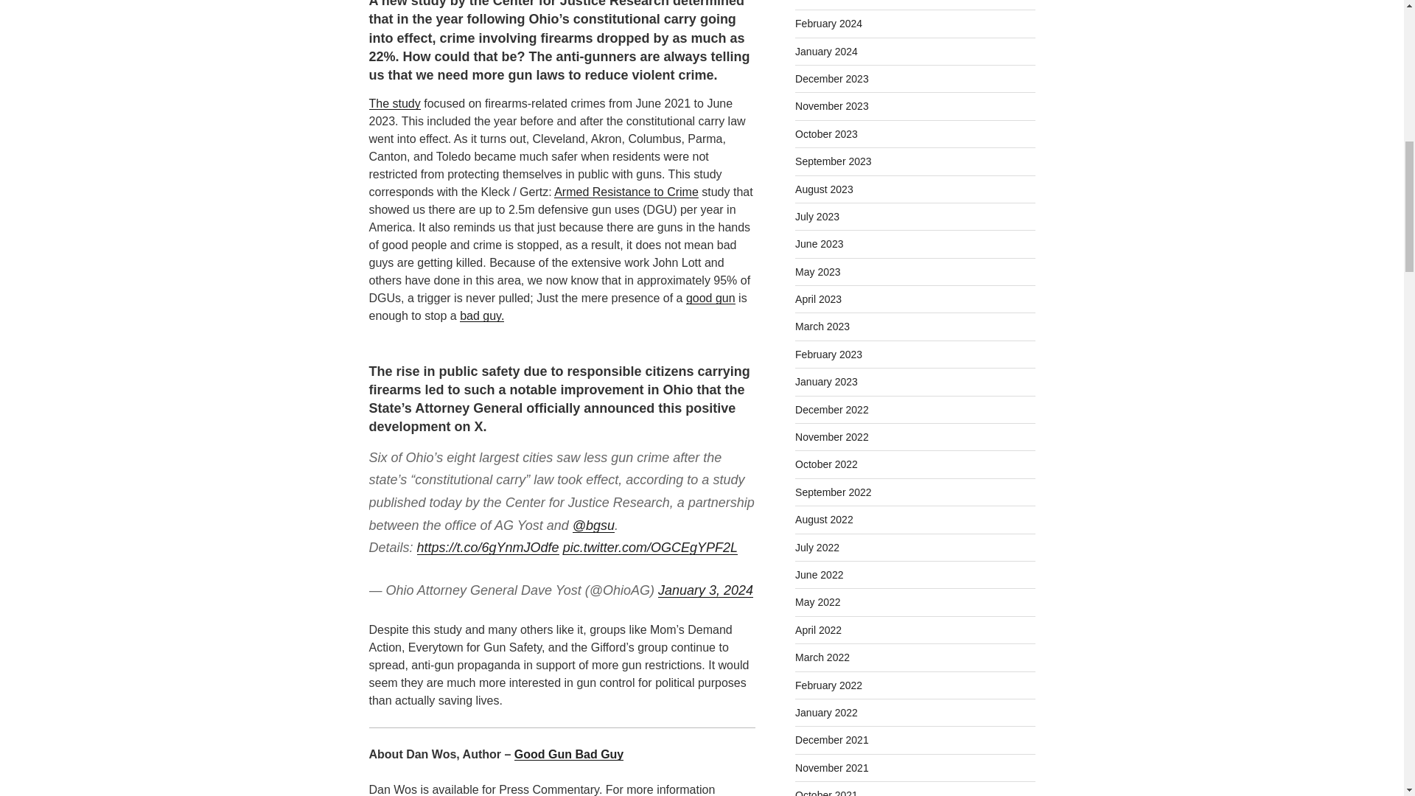 This screenshot has width=1415, height=796. Describe the element at coordinates (705, 590) in the screenshot. I see `January 3, 2024` at that location.